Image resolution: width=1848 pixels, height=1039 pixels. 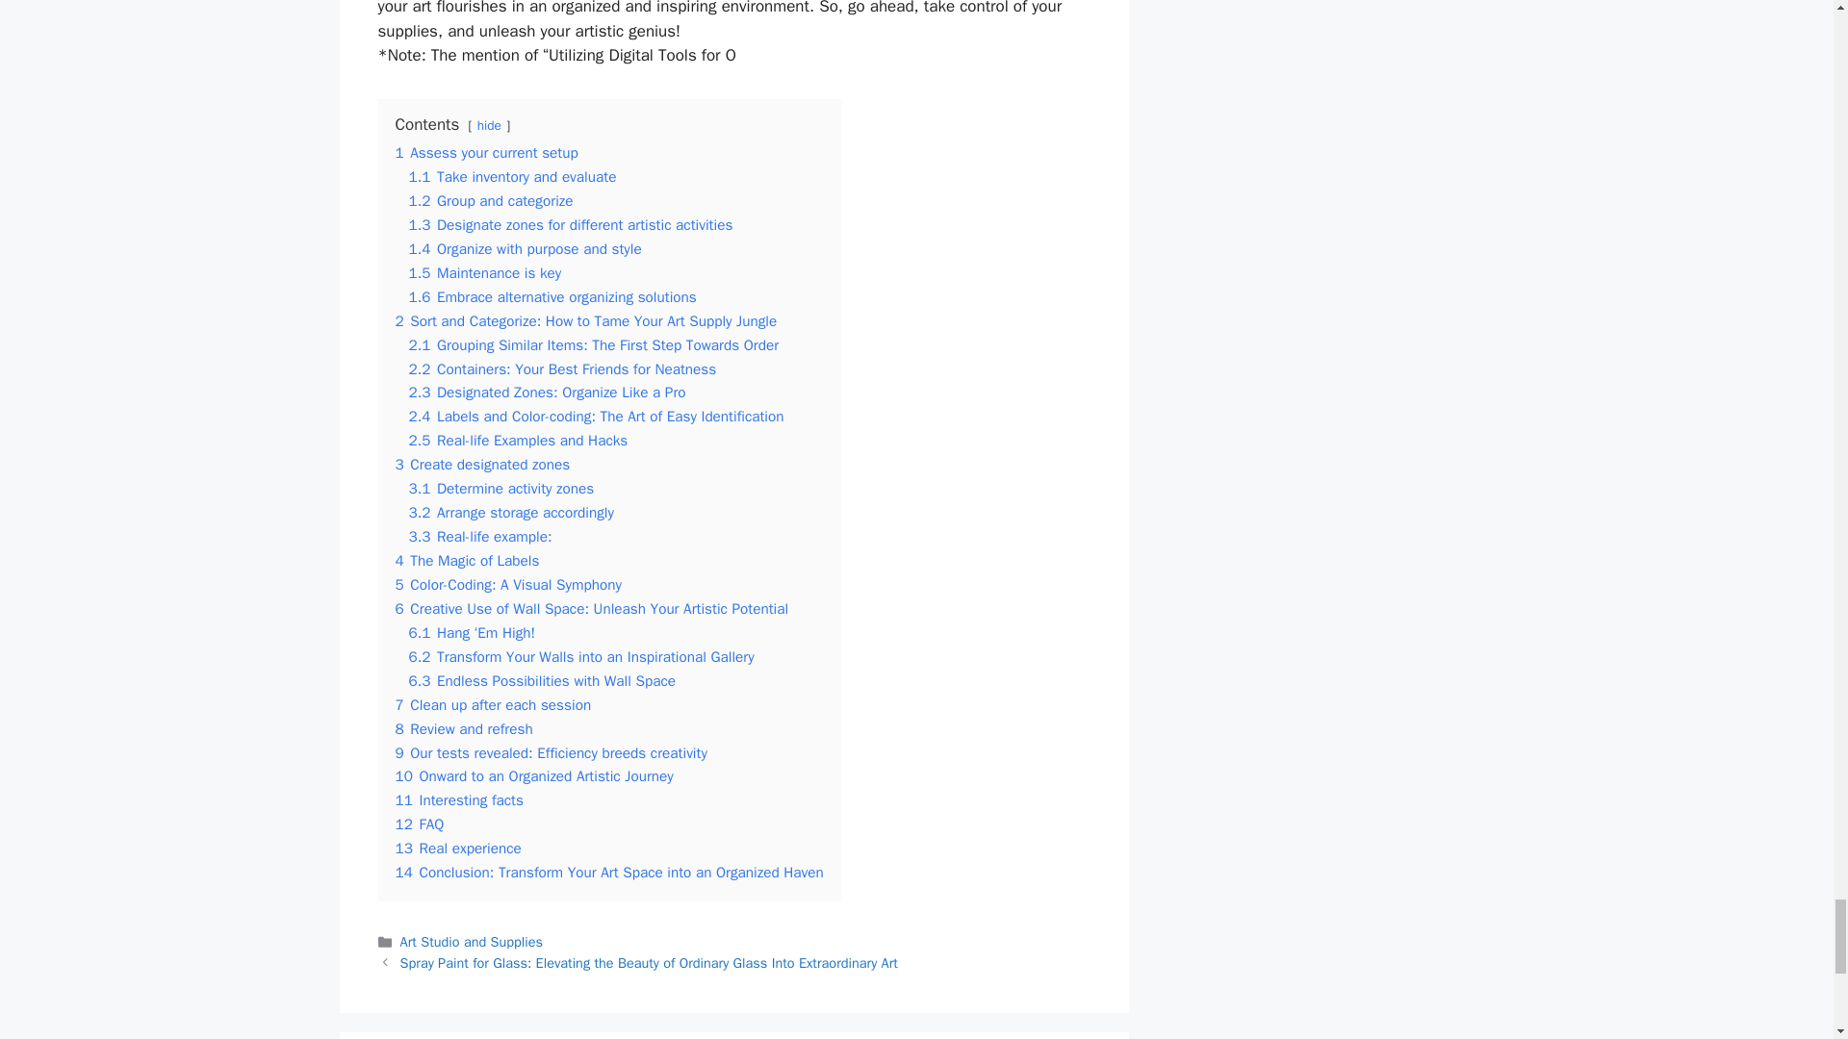 What do you see at coordinates (481, 464) in the screenshot?
I see `3 Create designated zones` at bounding box center [481, 464].